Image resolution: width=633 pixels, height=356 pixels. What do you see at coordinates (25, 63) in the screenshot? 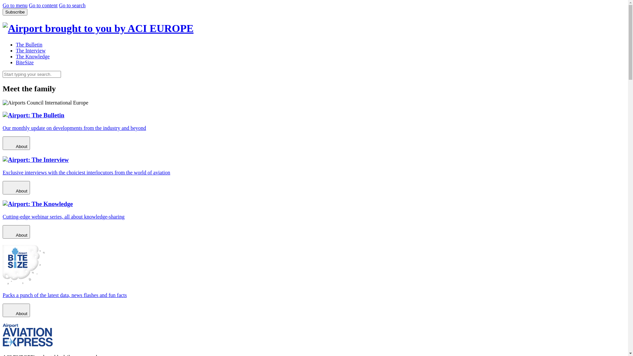
I see `BiteSize` at bounding box center [25, 63].